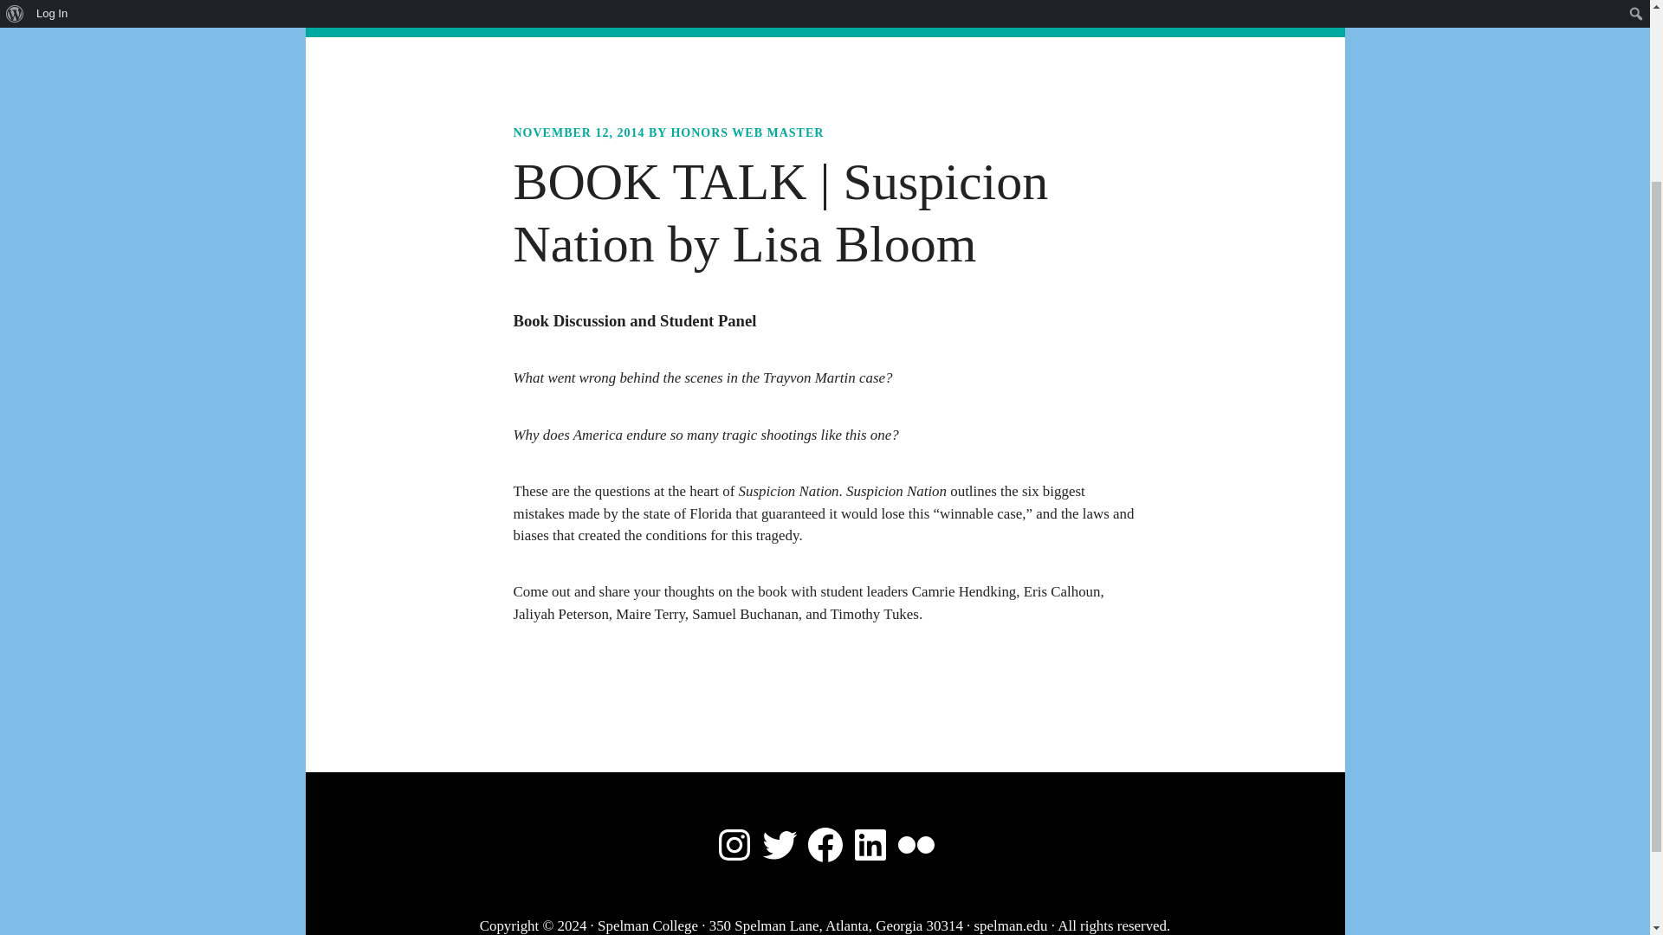  I want to click on LinkedIn, so click(870, 845).